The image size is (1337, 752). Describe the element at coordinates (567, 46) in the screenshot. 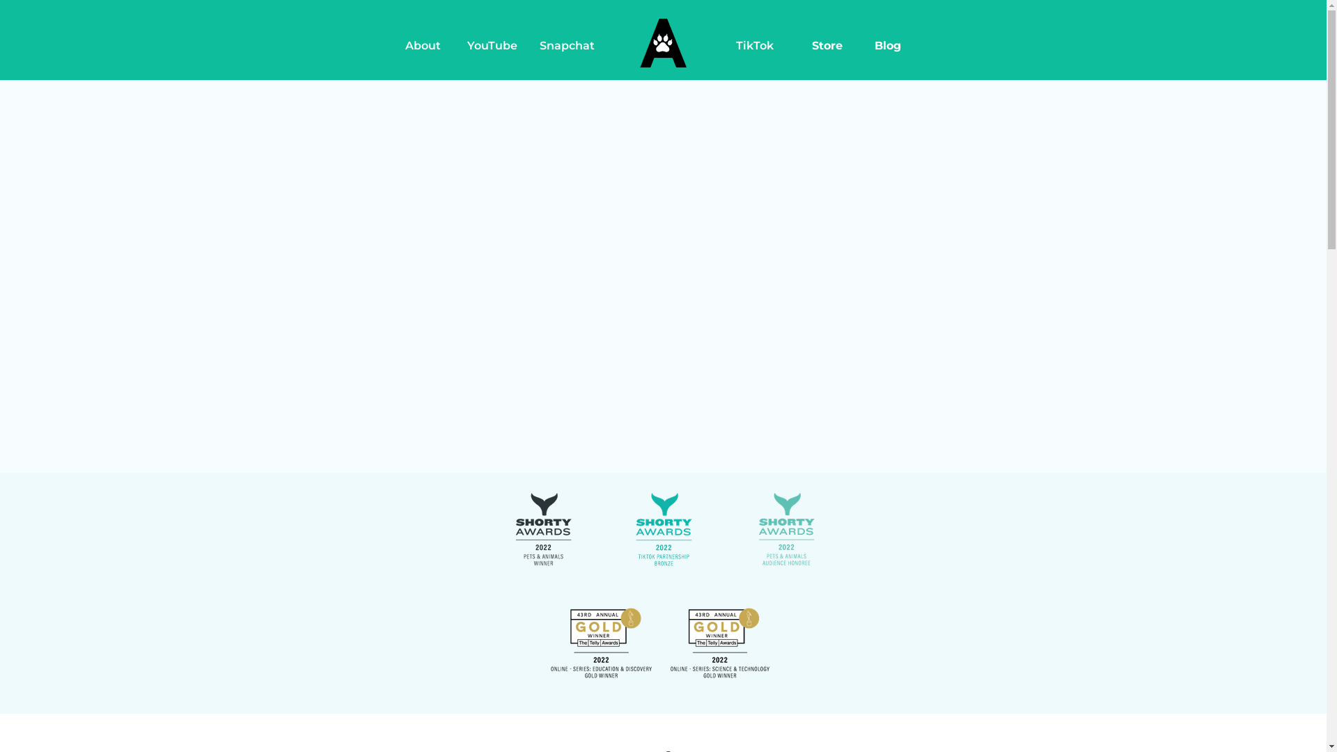

I see `Snapchat` at that location.